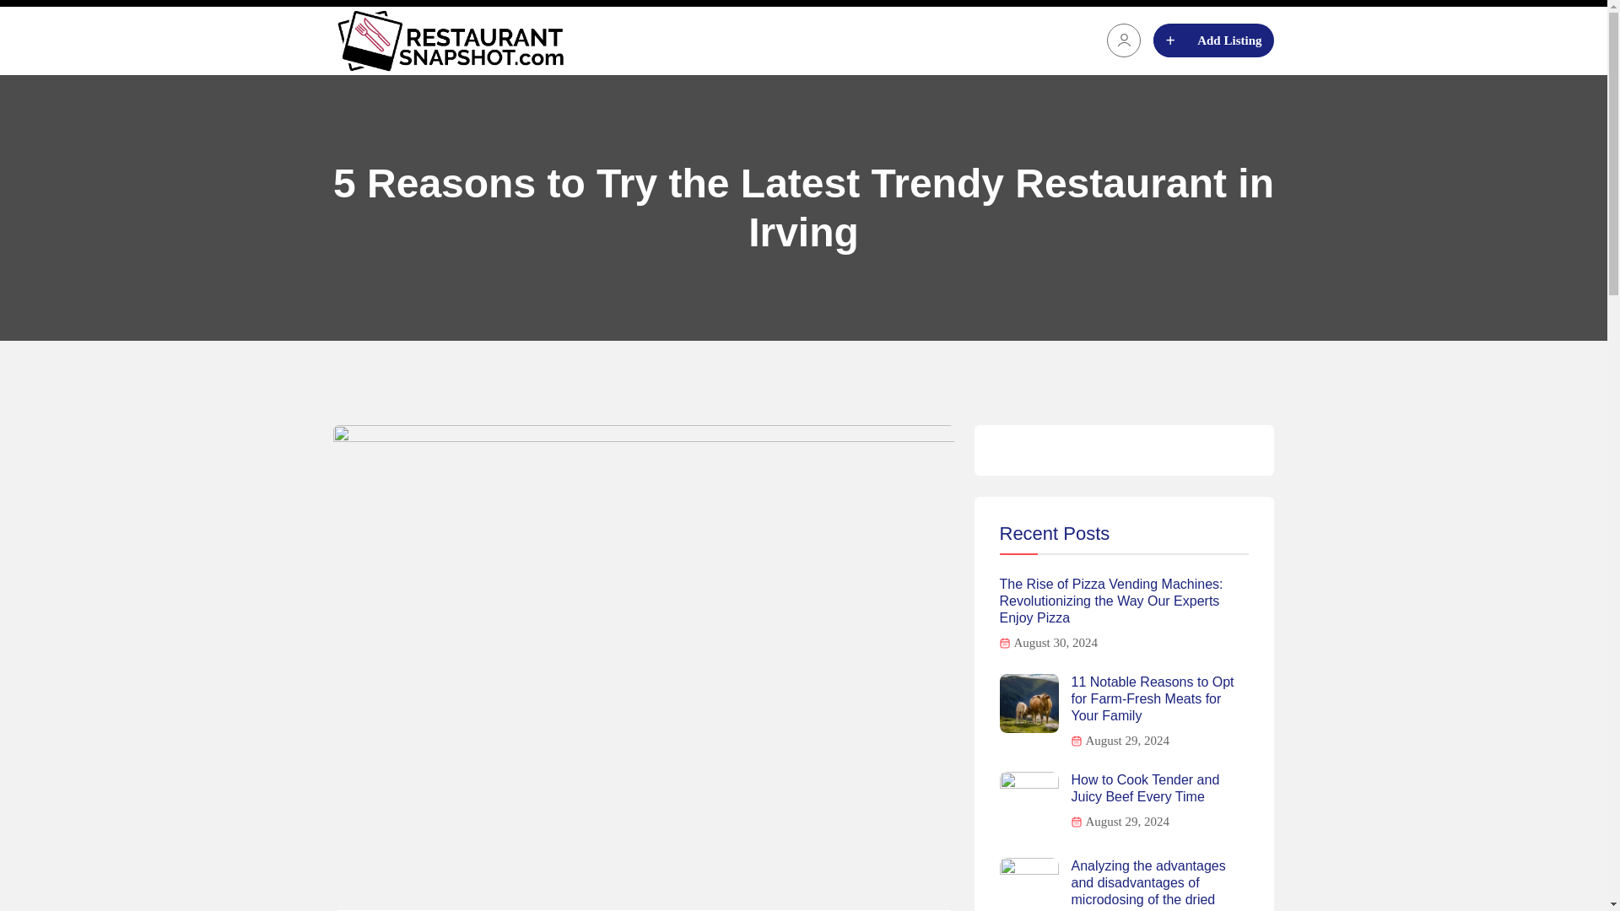 This screenshot has height=911, width=1620. Describe the element at coordinates (1213, 40) in the screenshot. I see `Add Listing` at that location.